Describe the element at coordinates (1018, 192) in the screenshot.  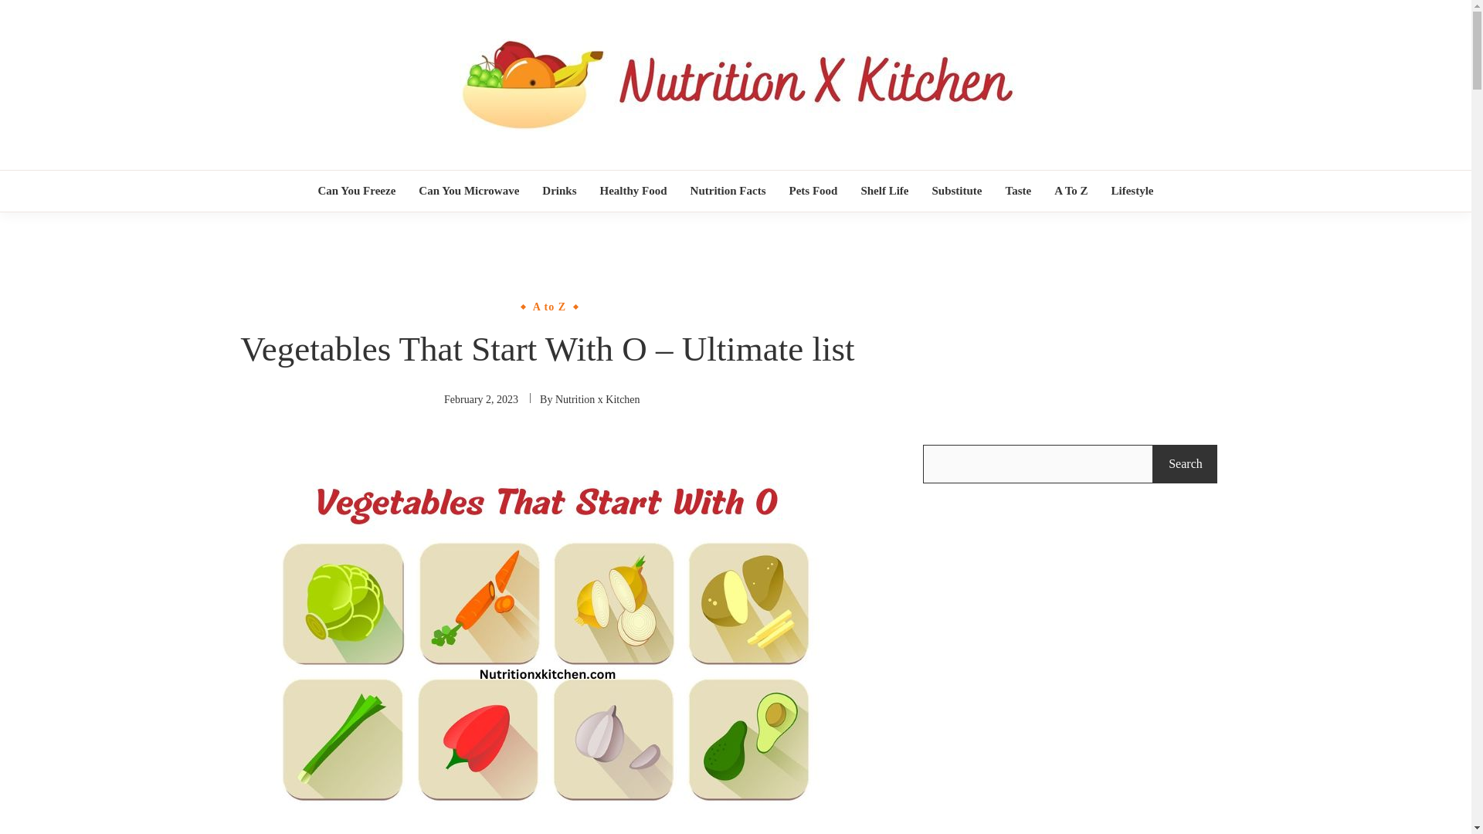
I see `Taste` at that location.